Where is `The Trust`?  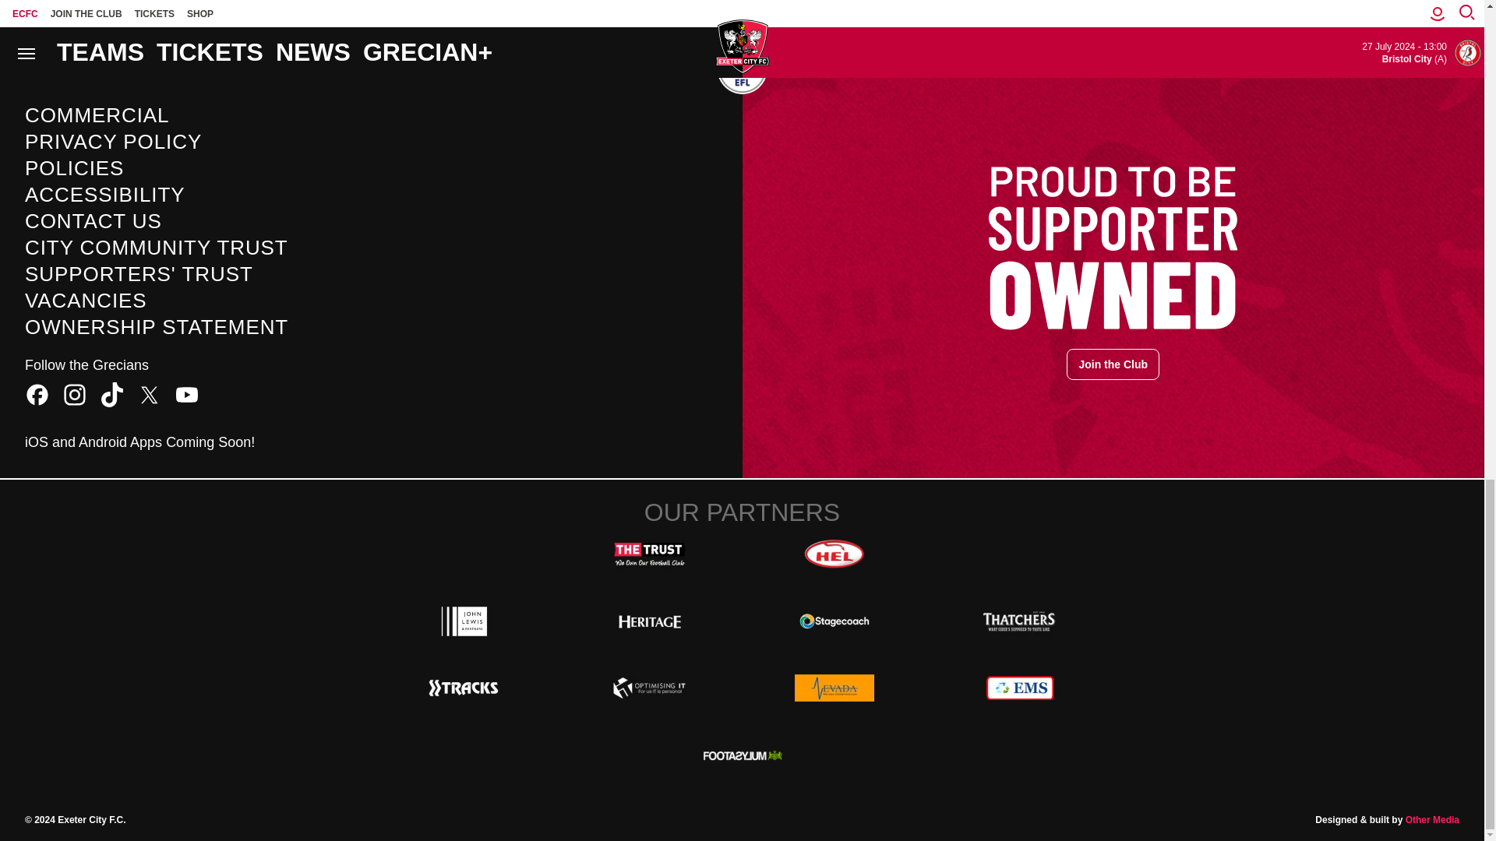
The Trust is located at coordinates (650, 554).